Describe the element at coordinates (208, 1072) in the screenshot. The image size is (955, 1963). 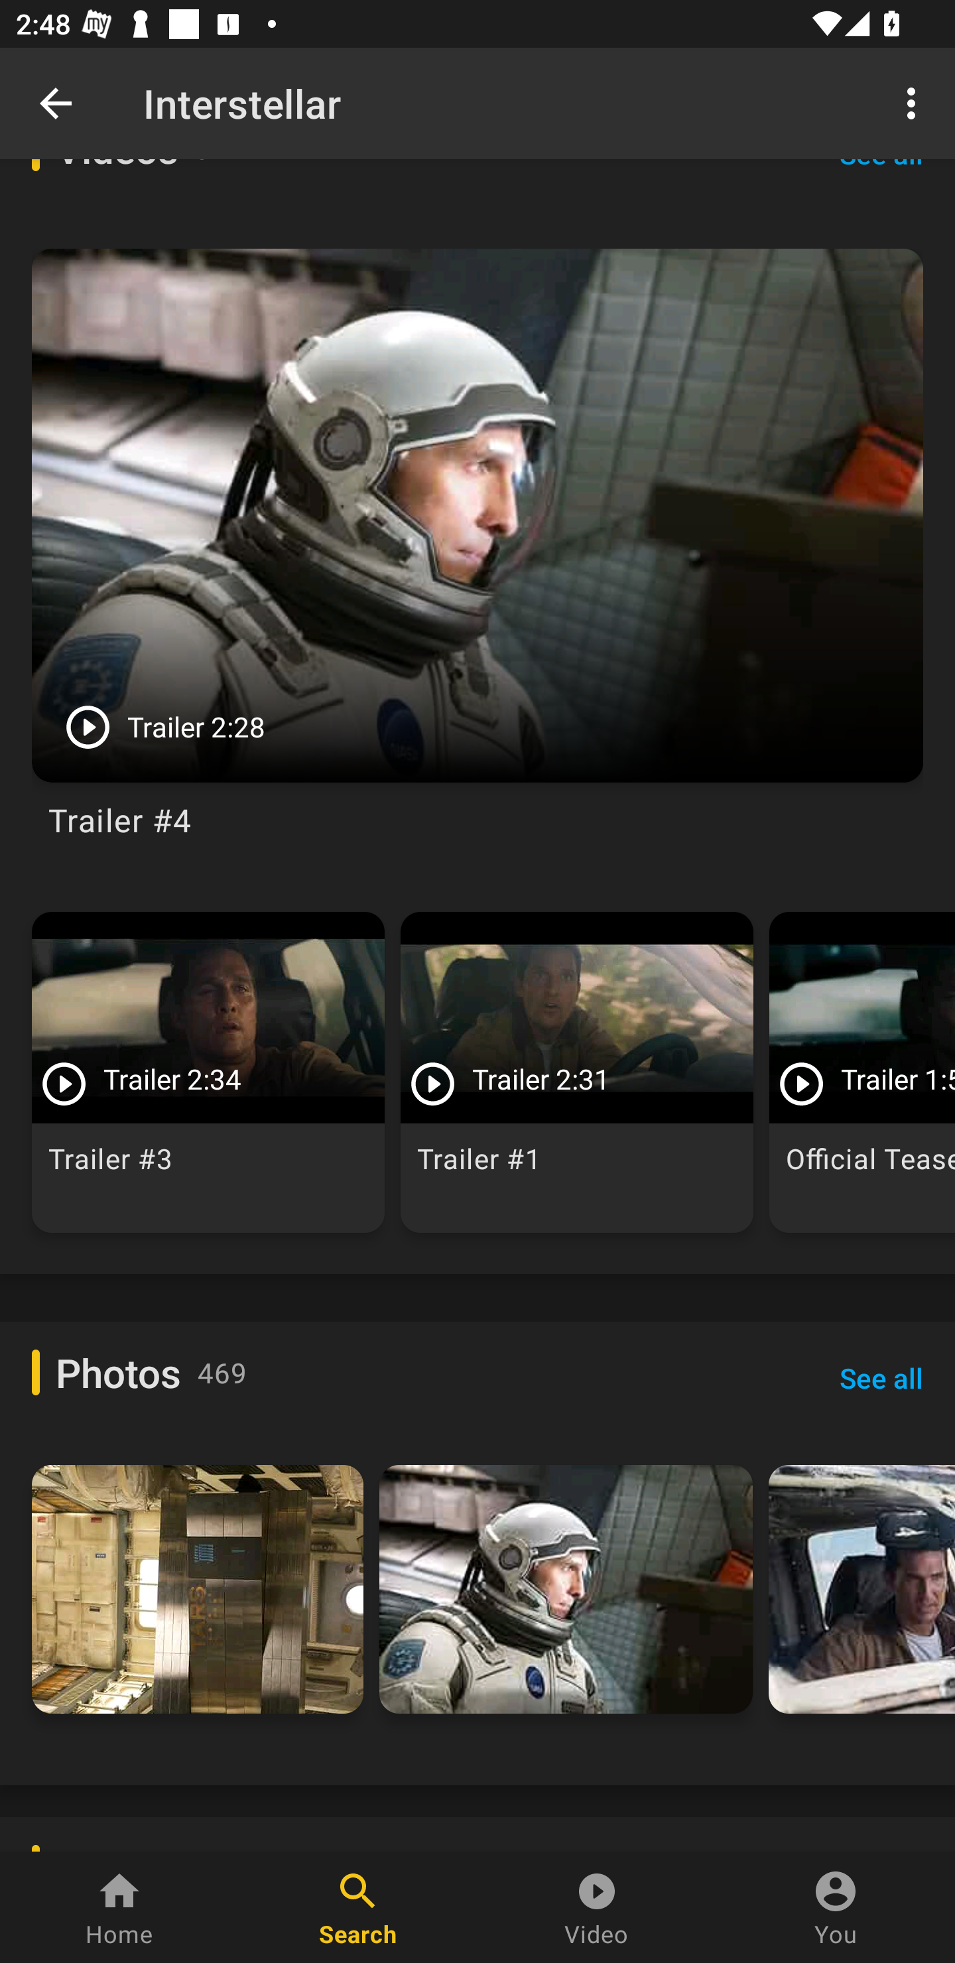
I see `Trailer 2:34 Trailer #3` at that location.